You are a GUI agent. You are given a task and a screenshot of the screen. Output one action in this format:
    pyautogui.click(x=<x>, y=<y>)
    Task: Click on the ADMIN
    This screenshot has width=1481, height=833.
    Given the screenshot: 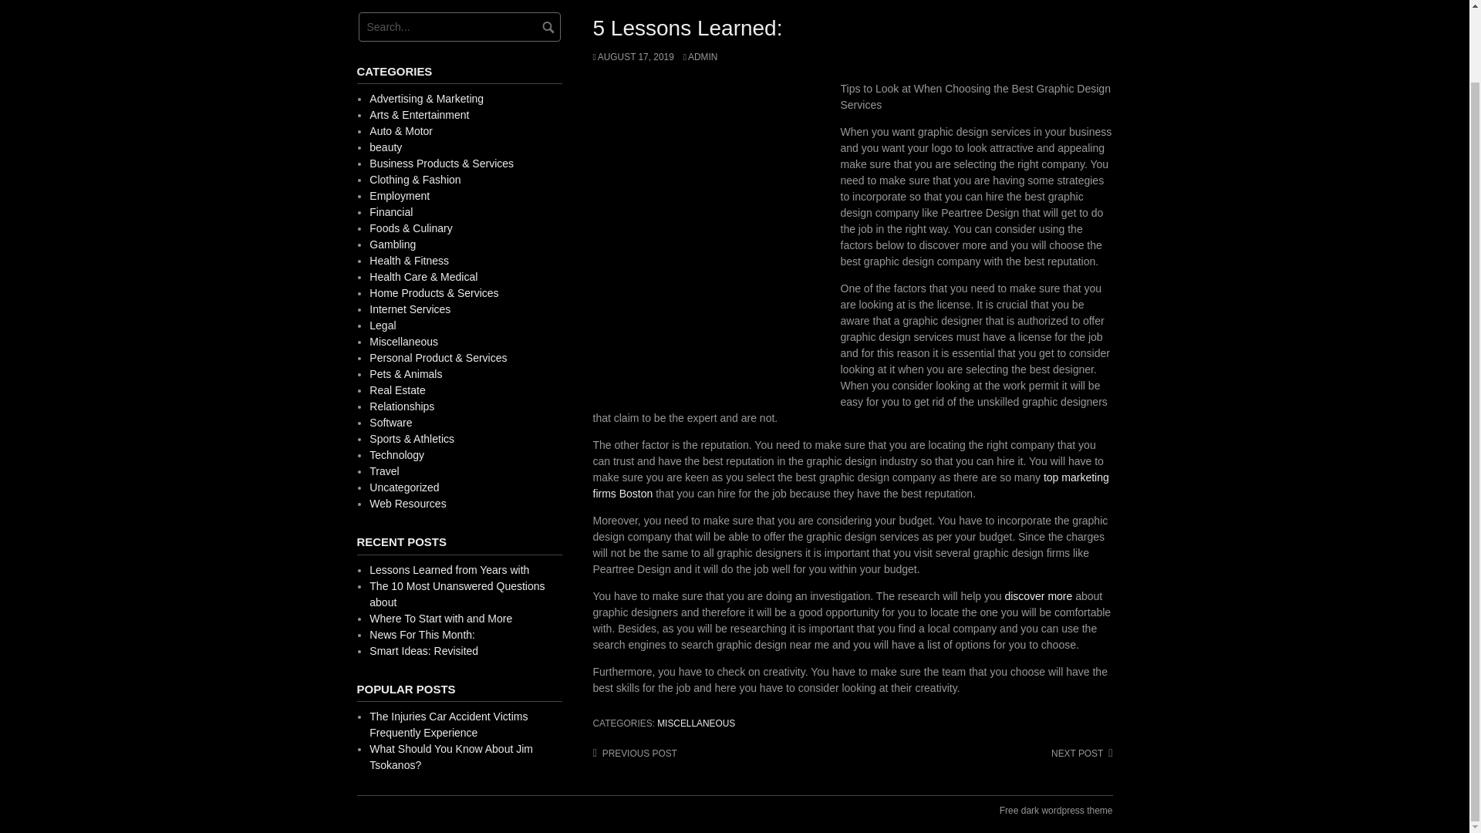 What is the action you would take?
    pyautogui.click(x=700, y=57)
    